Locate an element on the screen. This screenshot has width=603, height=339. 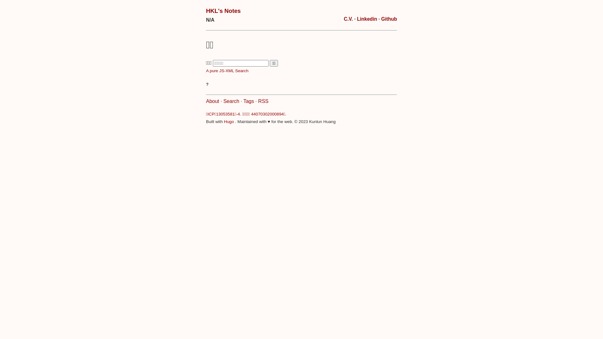
Tags is located at coordinates (249, 101).